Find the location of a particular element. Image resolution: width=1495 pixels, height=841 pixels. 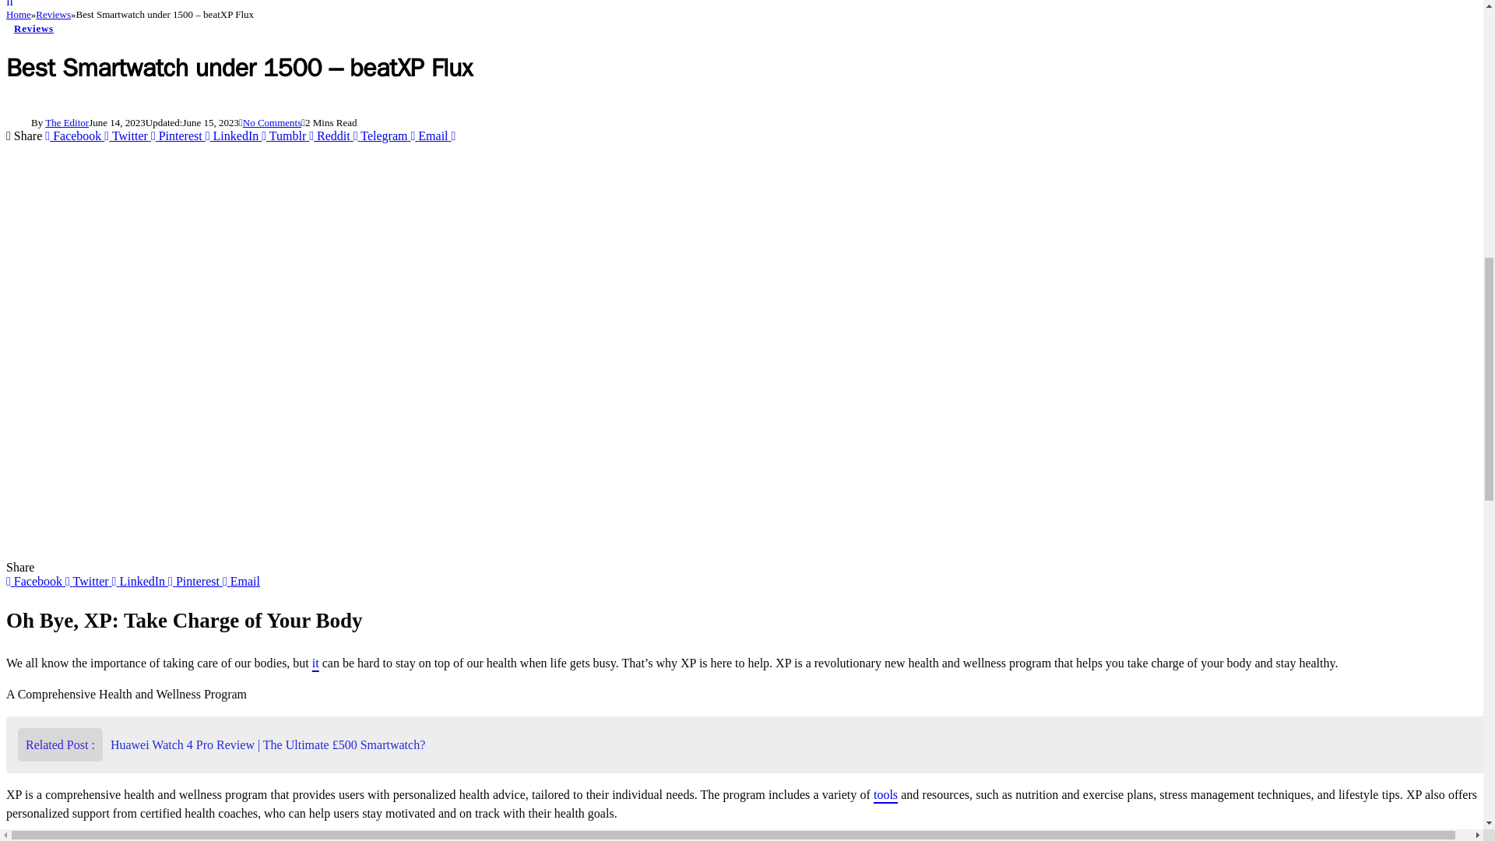

Search is located at coordinates (9, 3).